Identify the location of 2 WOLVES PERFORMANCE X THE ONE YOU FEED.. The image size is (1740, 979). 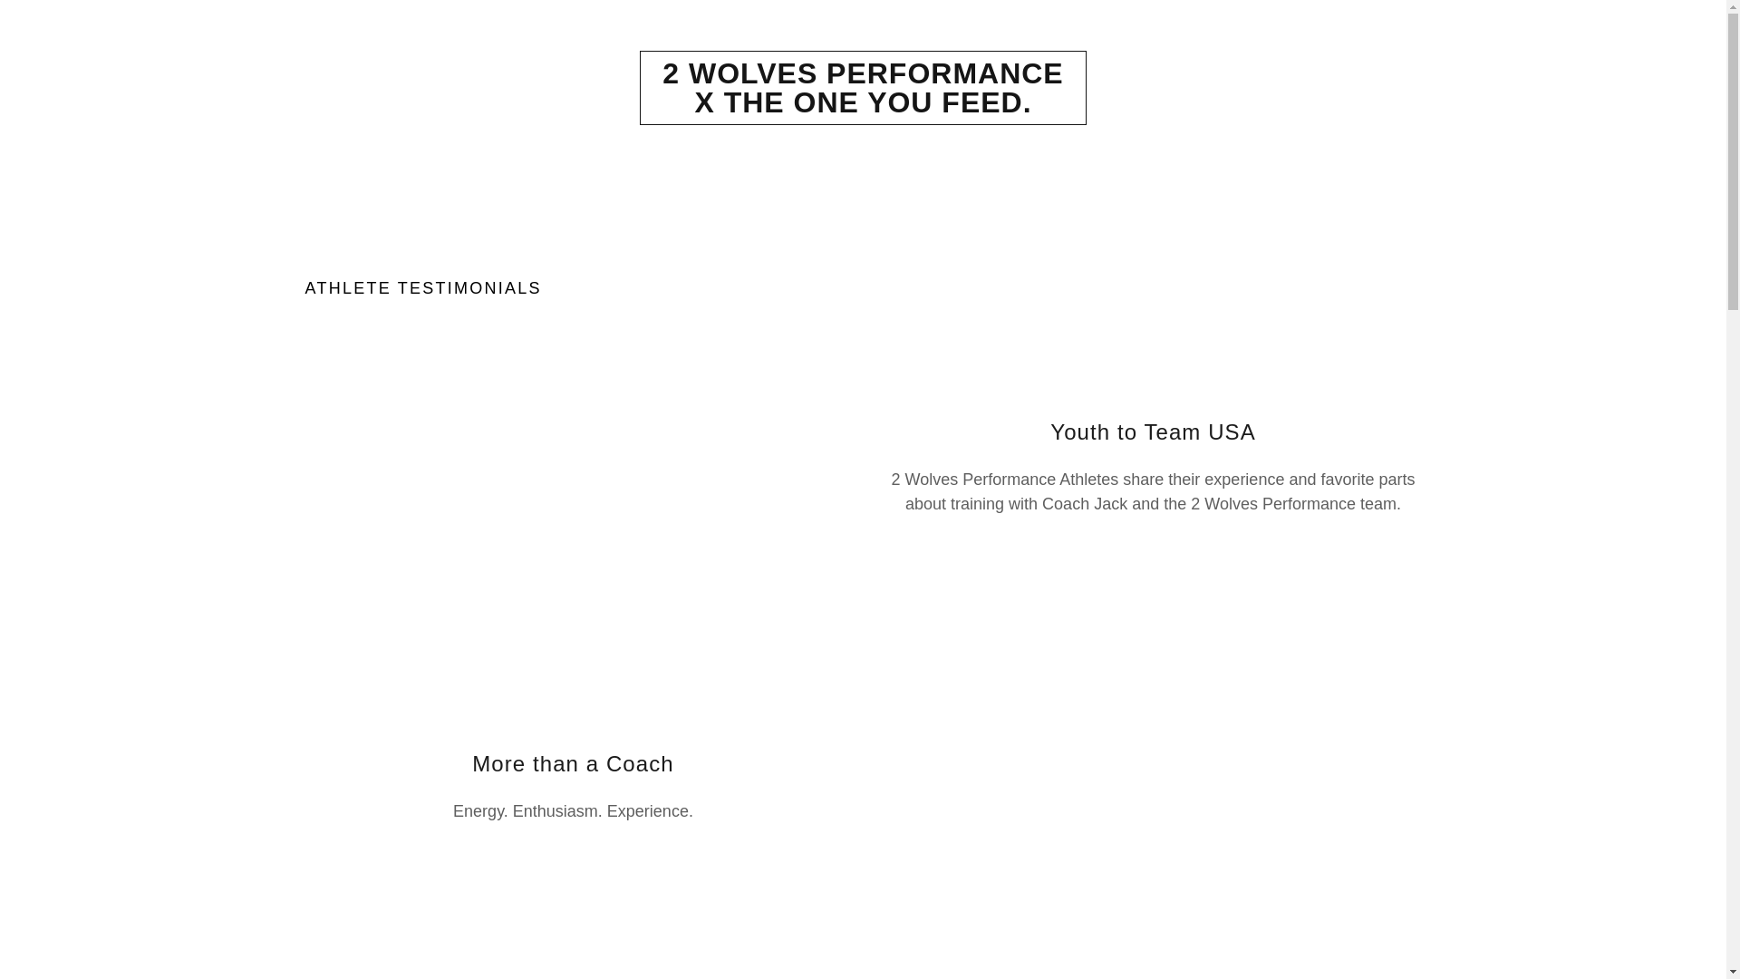
(863, 107).